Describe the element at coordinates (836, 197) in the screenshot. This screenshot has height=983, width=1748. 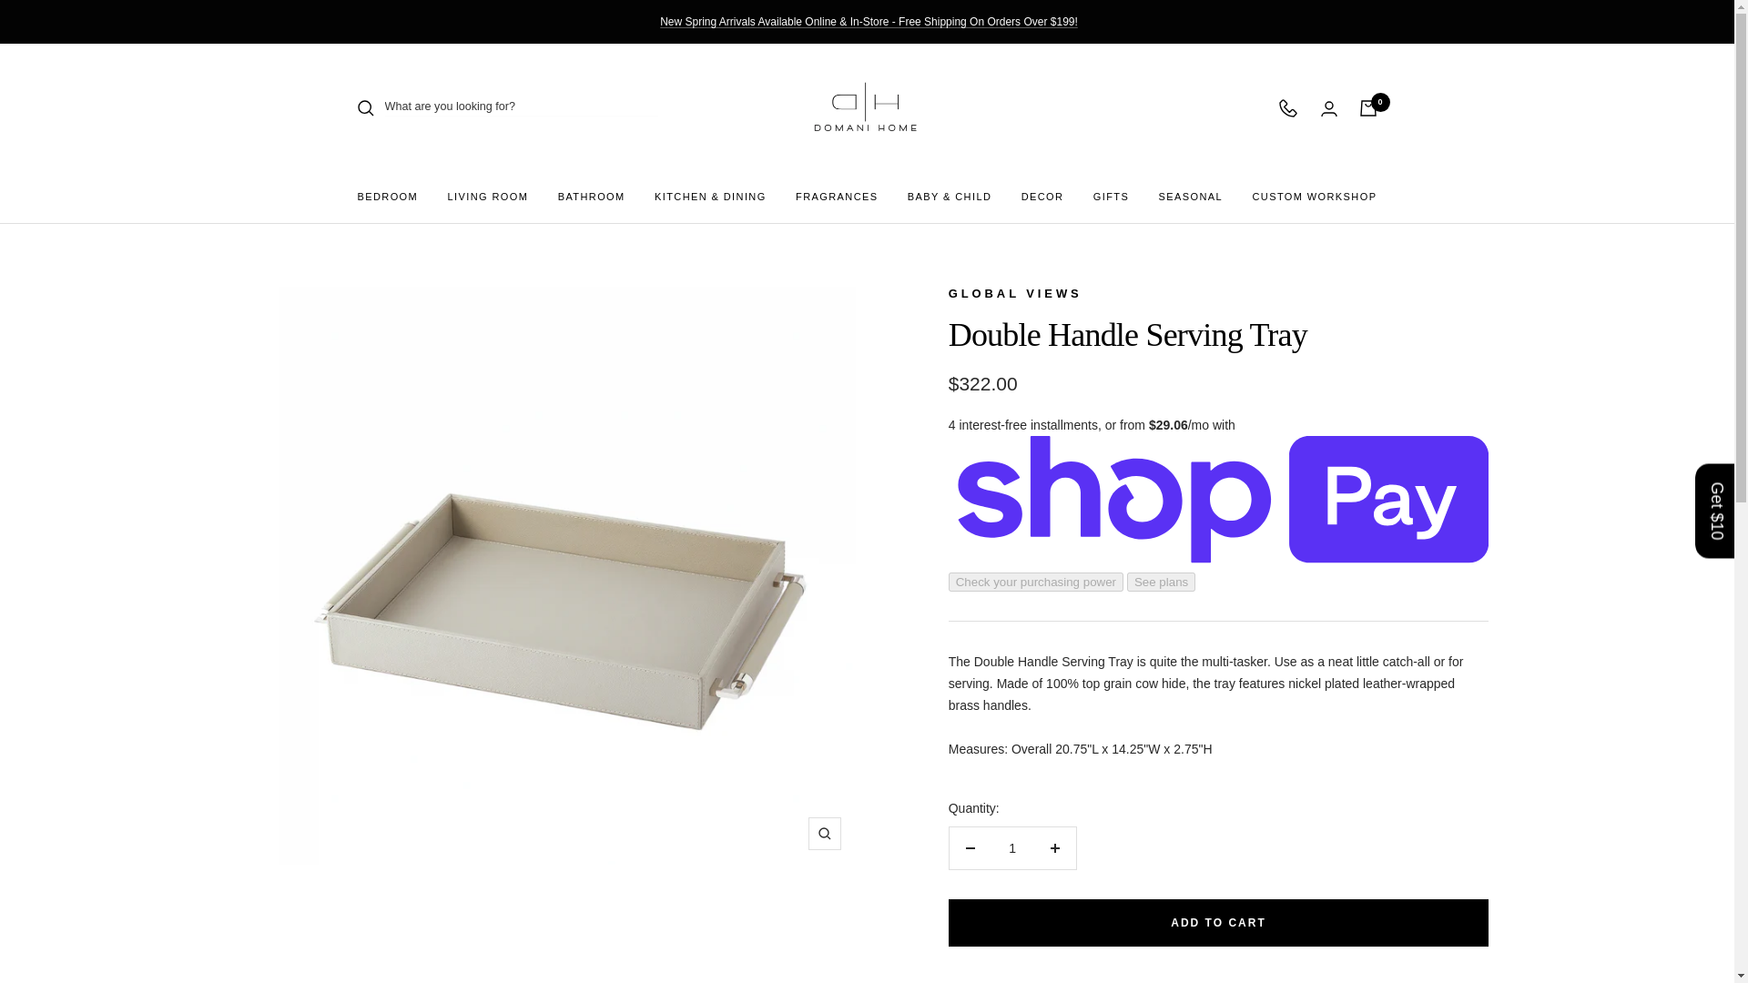
I see `FRAGRANCES` at that location.